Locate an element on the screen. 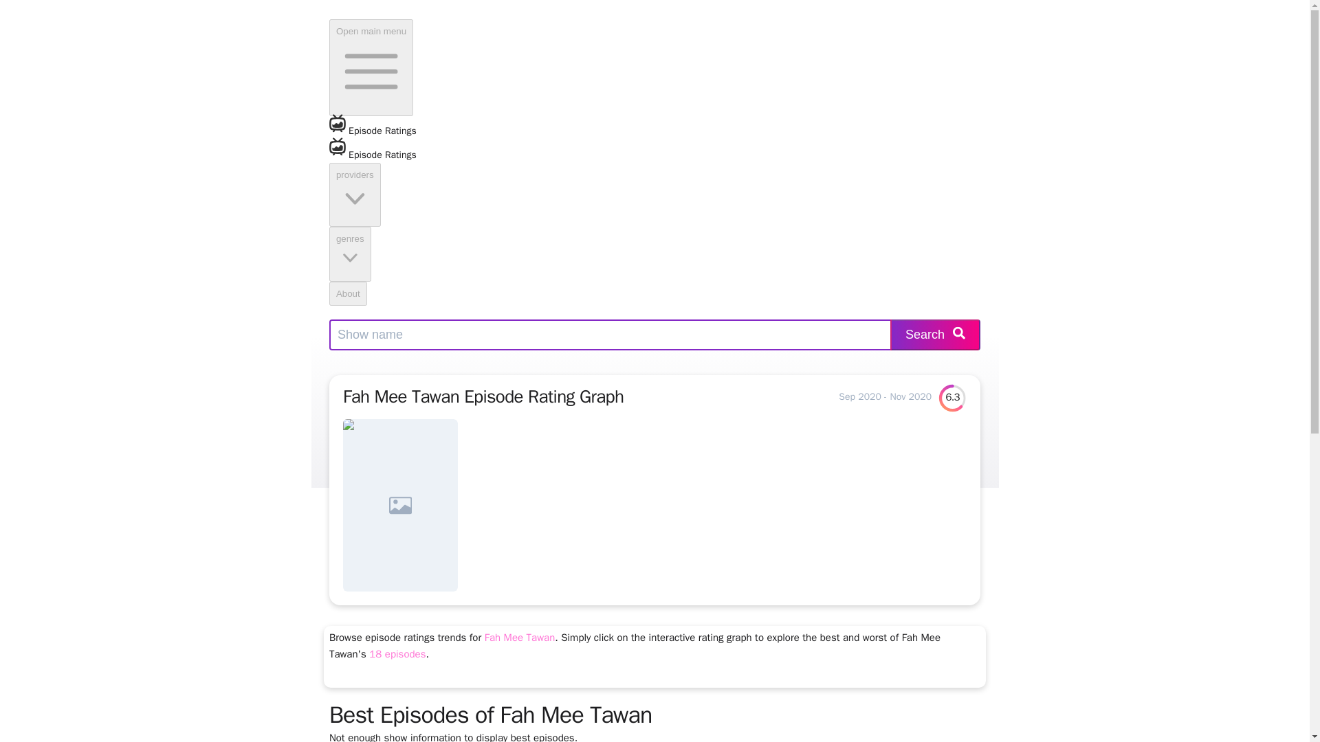  Episode Ratings is located at coordinates (654, 159).